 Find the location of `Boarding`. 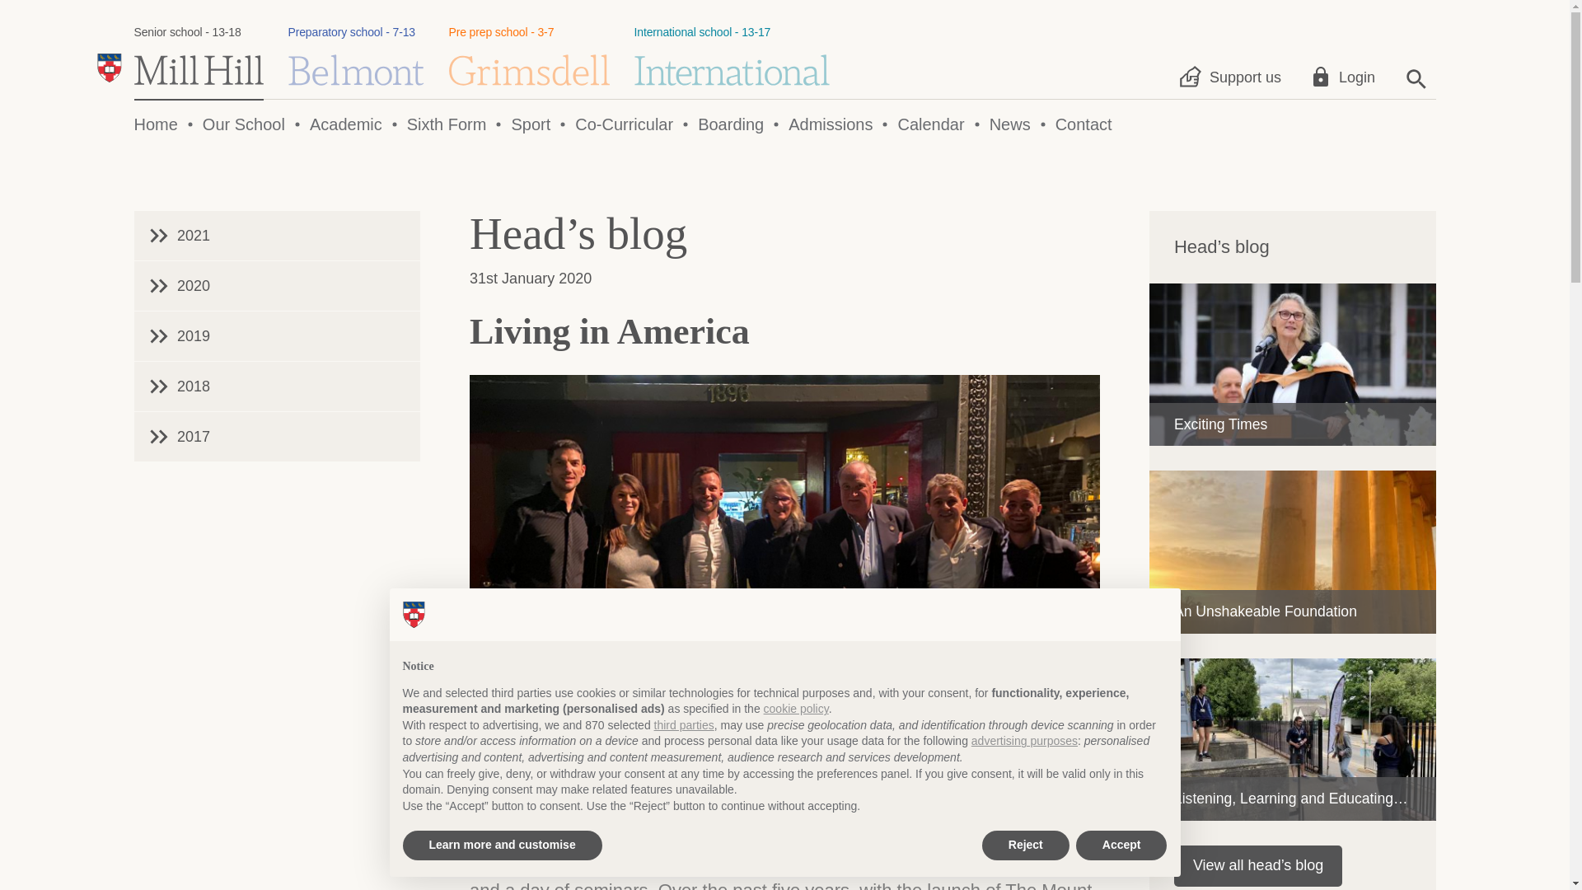

Boarding is located at coordinates (356, 55).